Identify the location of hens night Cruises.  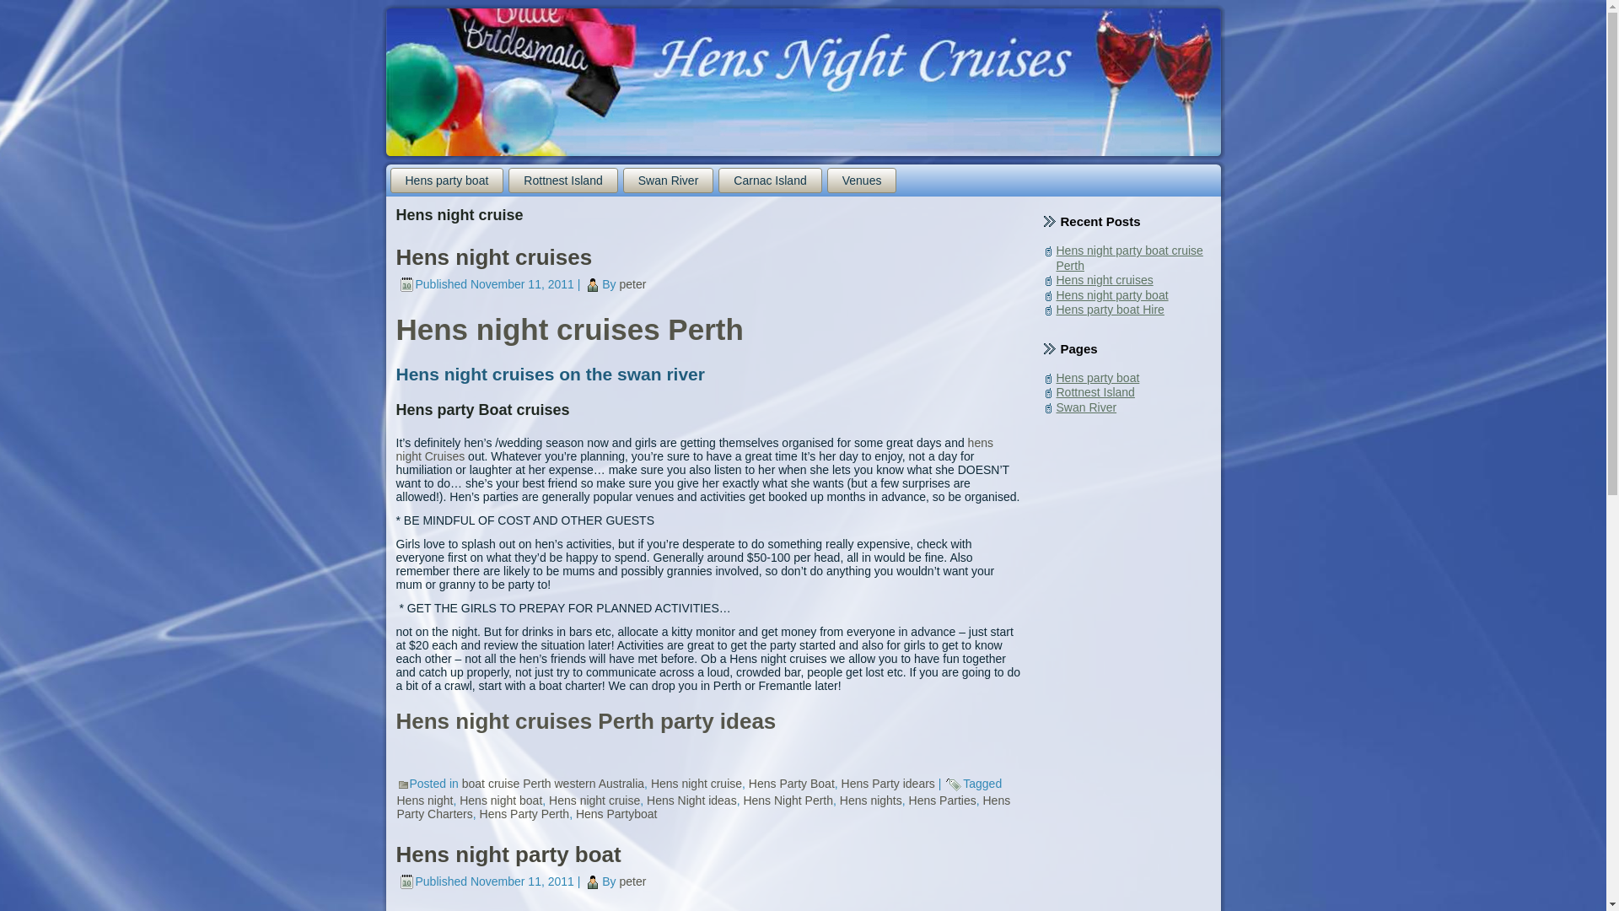
(695, 450).